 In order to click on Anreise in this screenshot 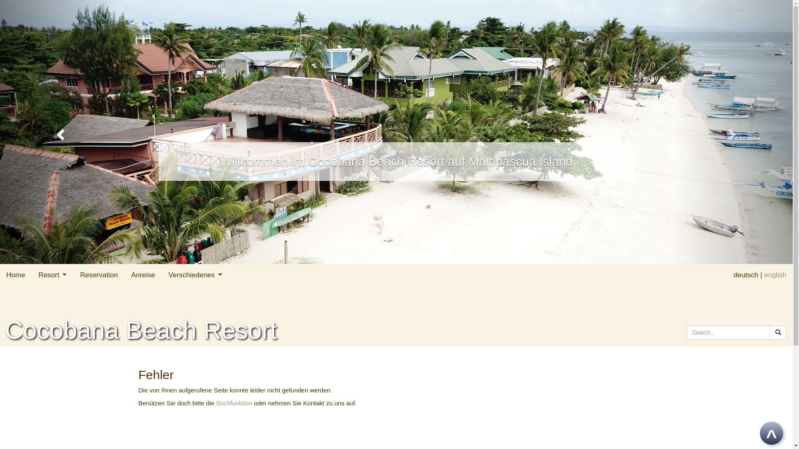, I will do `click(143, 275)`.